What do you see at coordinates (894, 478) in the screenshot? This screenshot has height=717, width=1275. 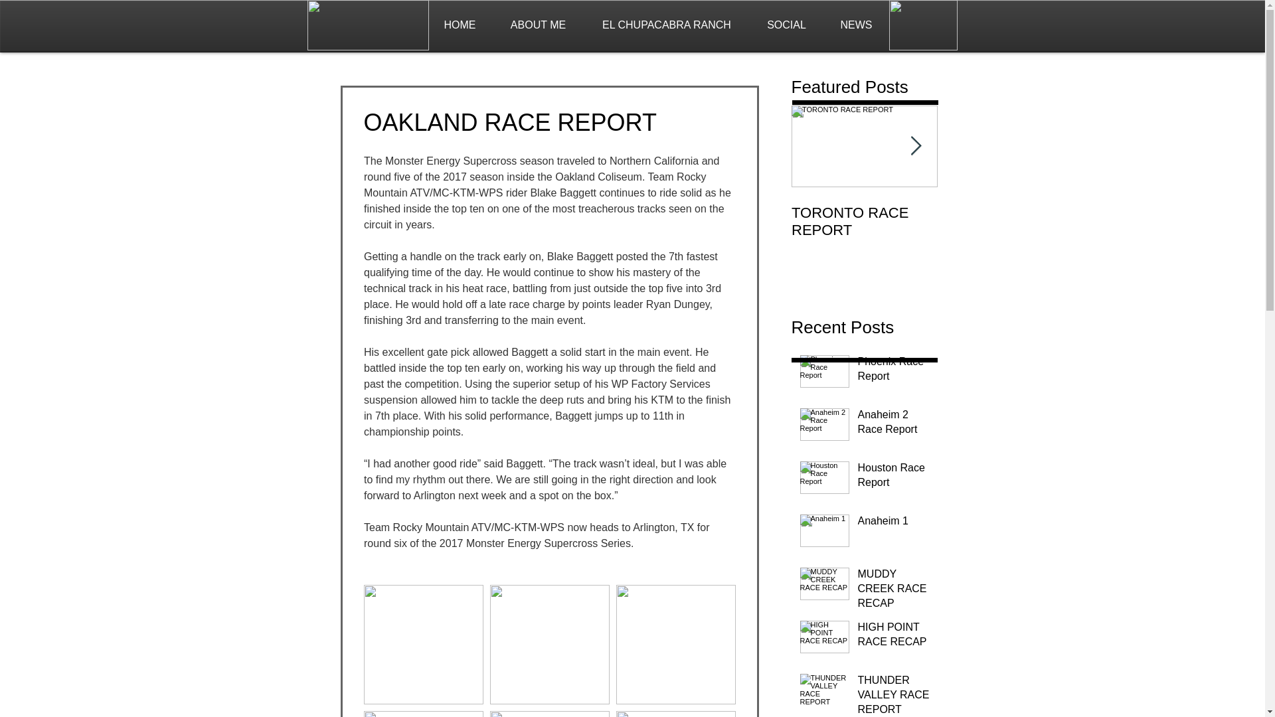 I see `Houston Race Report` at bounding box center [894, 478].